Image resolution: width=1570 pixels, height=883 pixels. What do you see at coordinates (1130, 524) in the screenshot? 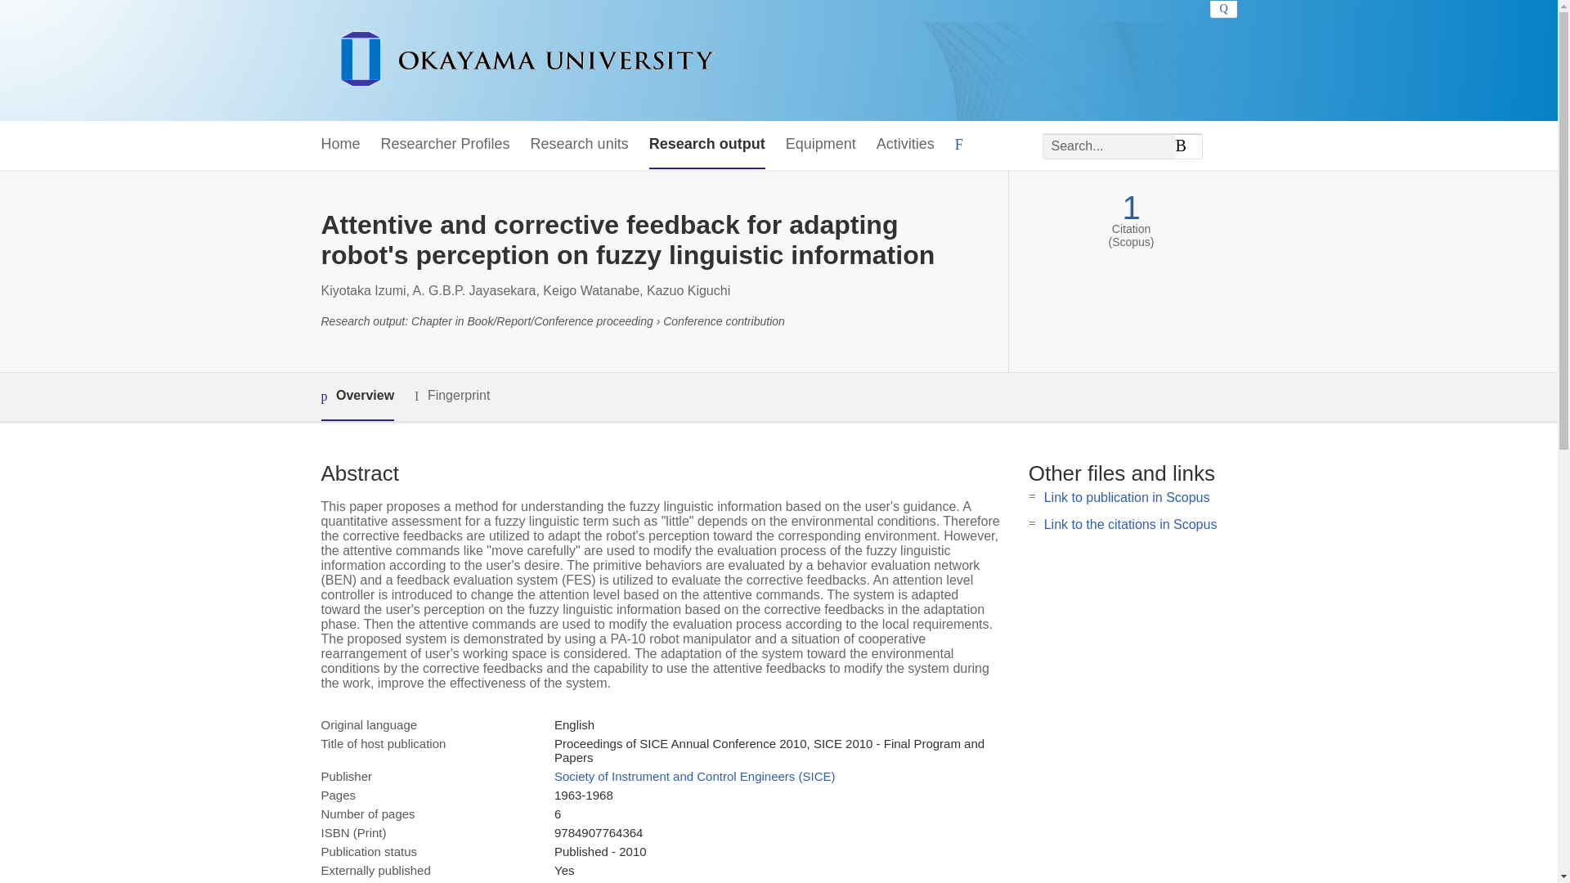
I see `Link to the citations in Scopus` at bounding box center [1130, 524].